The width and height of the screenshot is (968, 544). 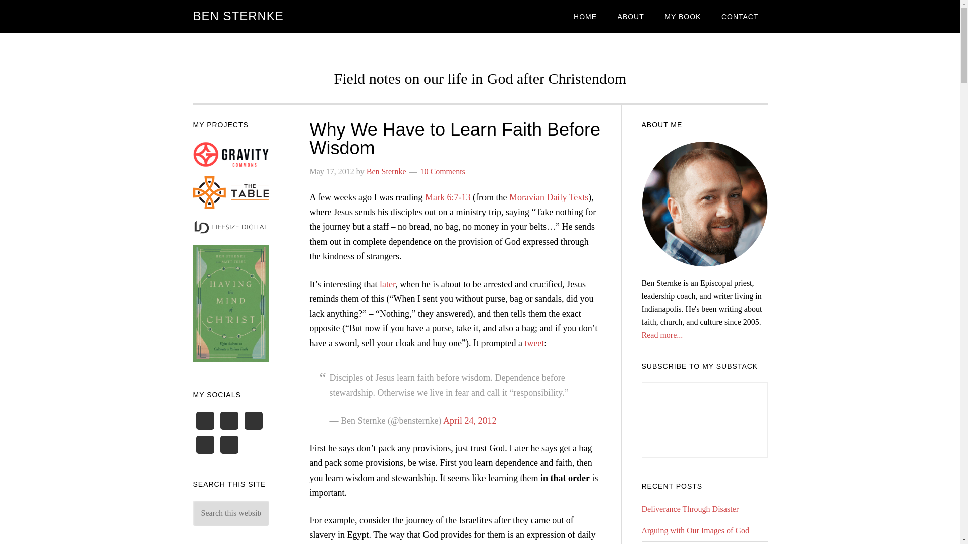 What do you see at coordinates (448, 197) in the screenshot?
I see `Mark 6:7-13` at bounding box center [448, 197].